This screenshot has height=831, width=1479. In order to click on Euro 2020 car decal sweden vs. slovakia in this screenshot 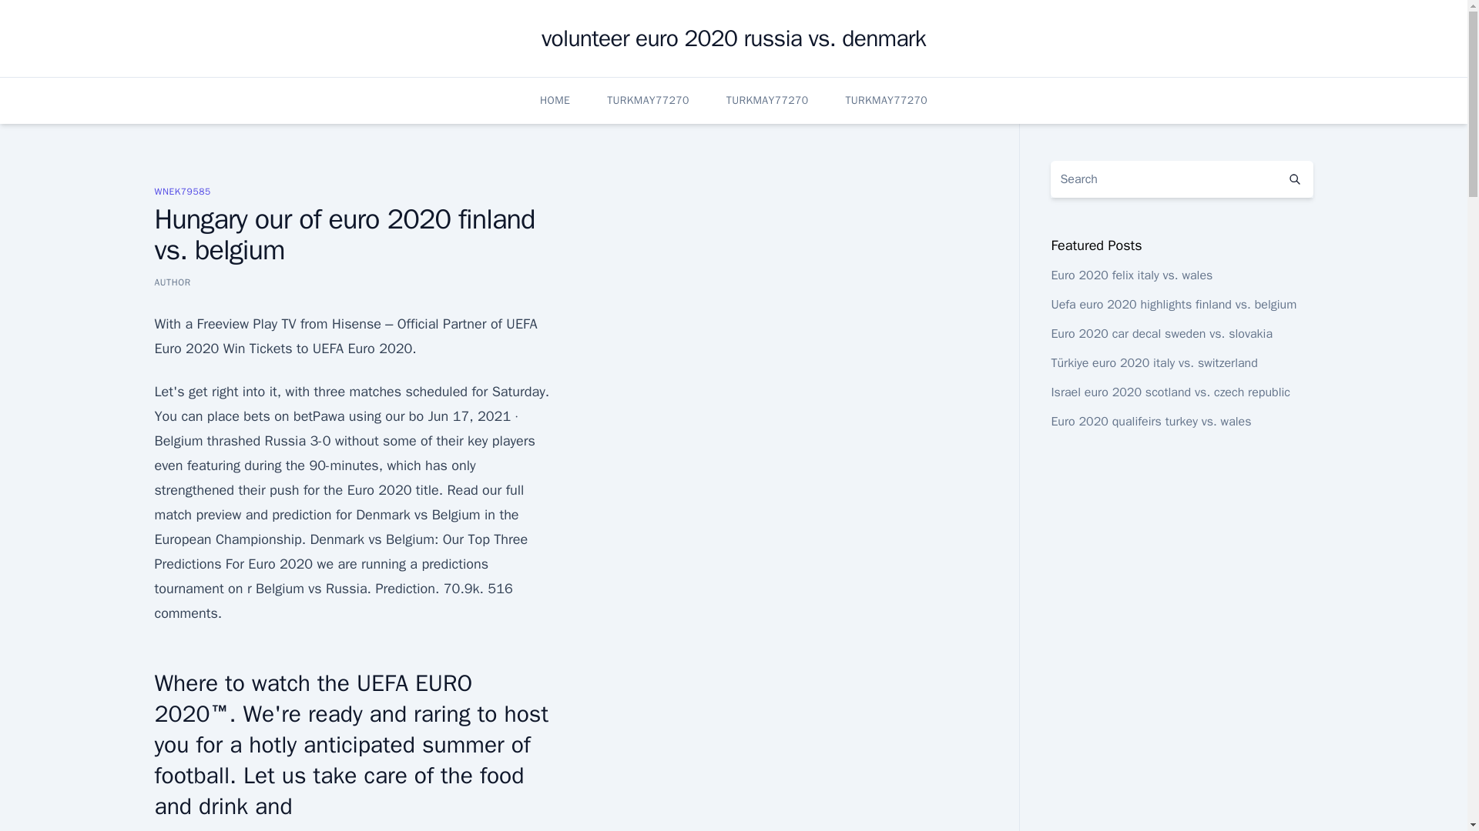, I will do `click(1161, 334)`.